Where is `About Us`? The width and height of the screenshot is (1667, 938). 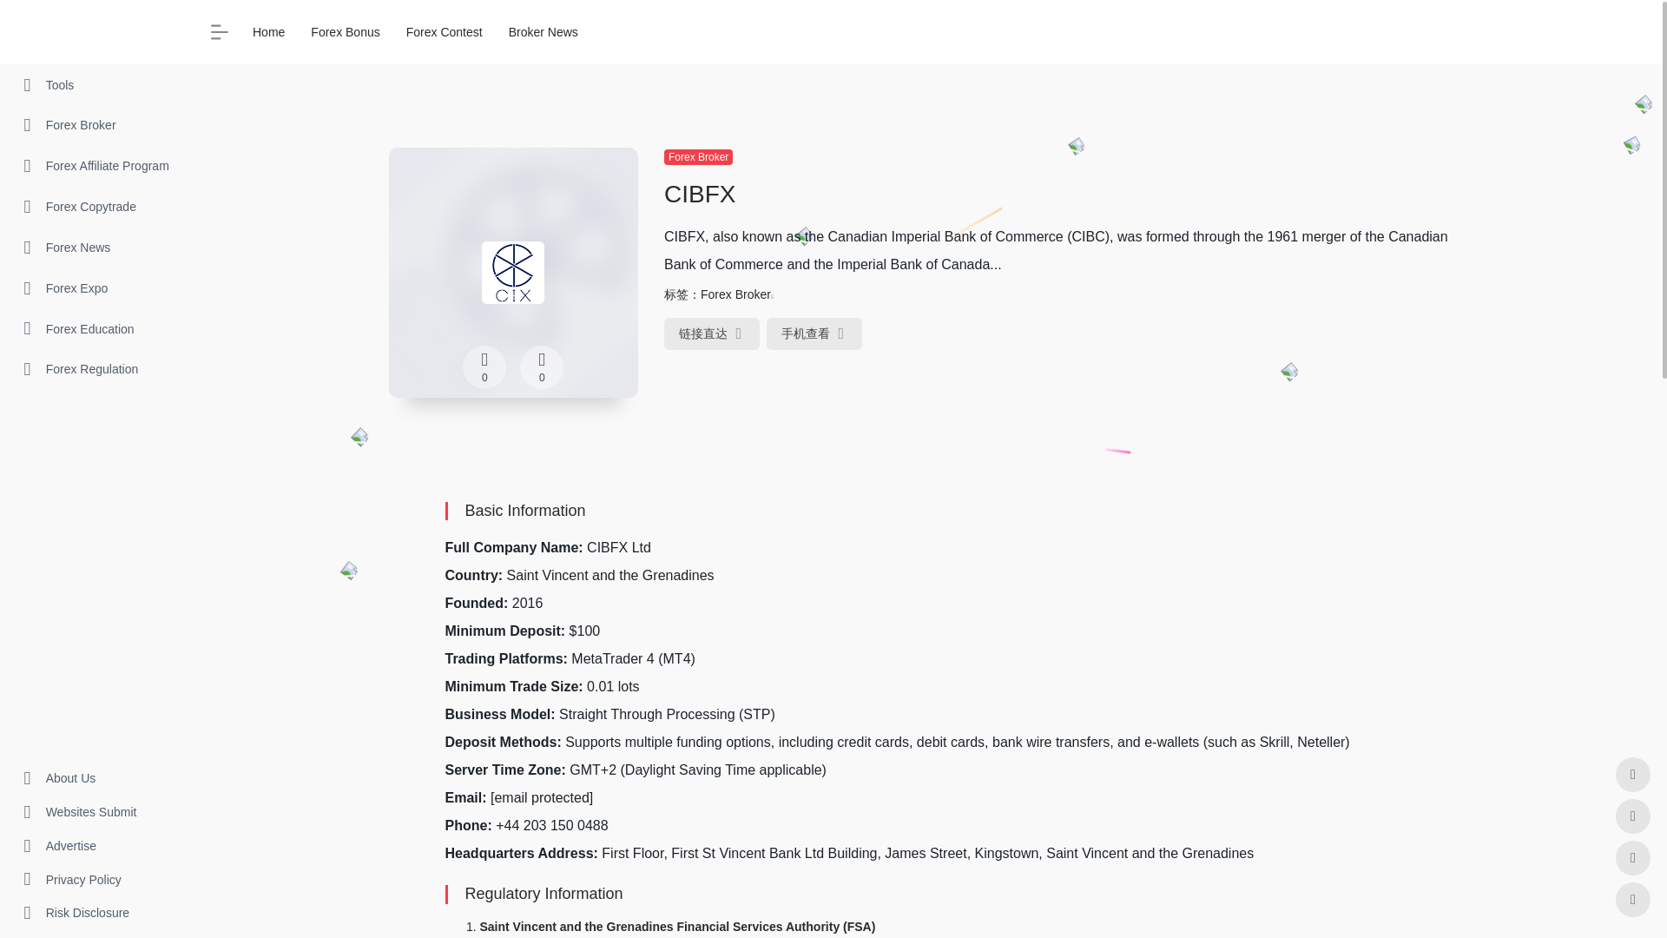
About Us is located at coordinates (95, 778).